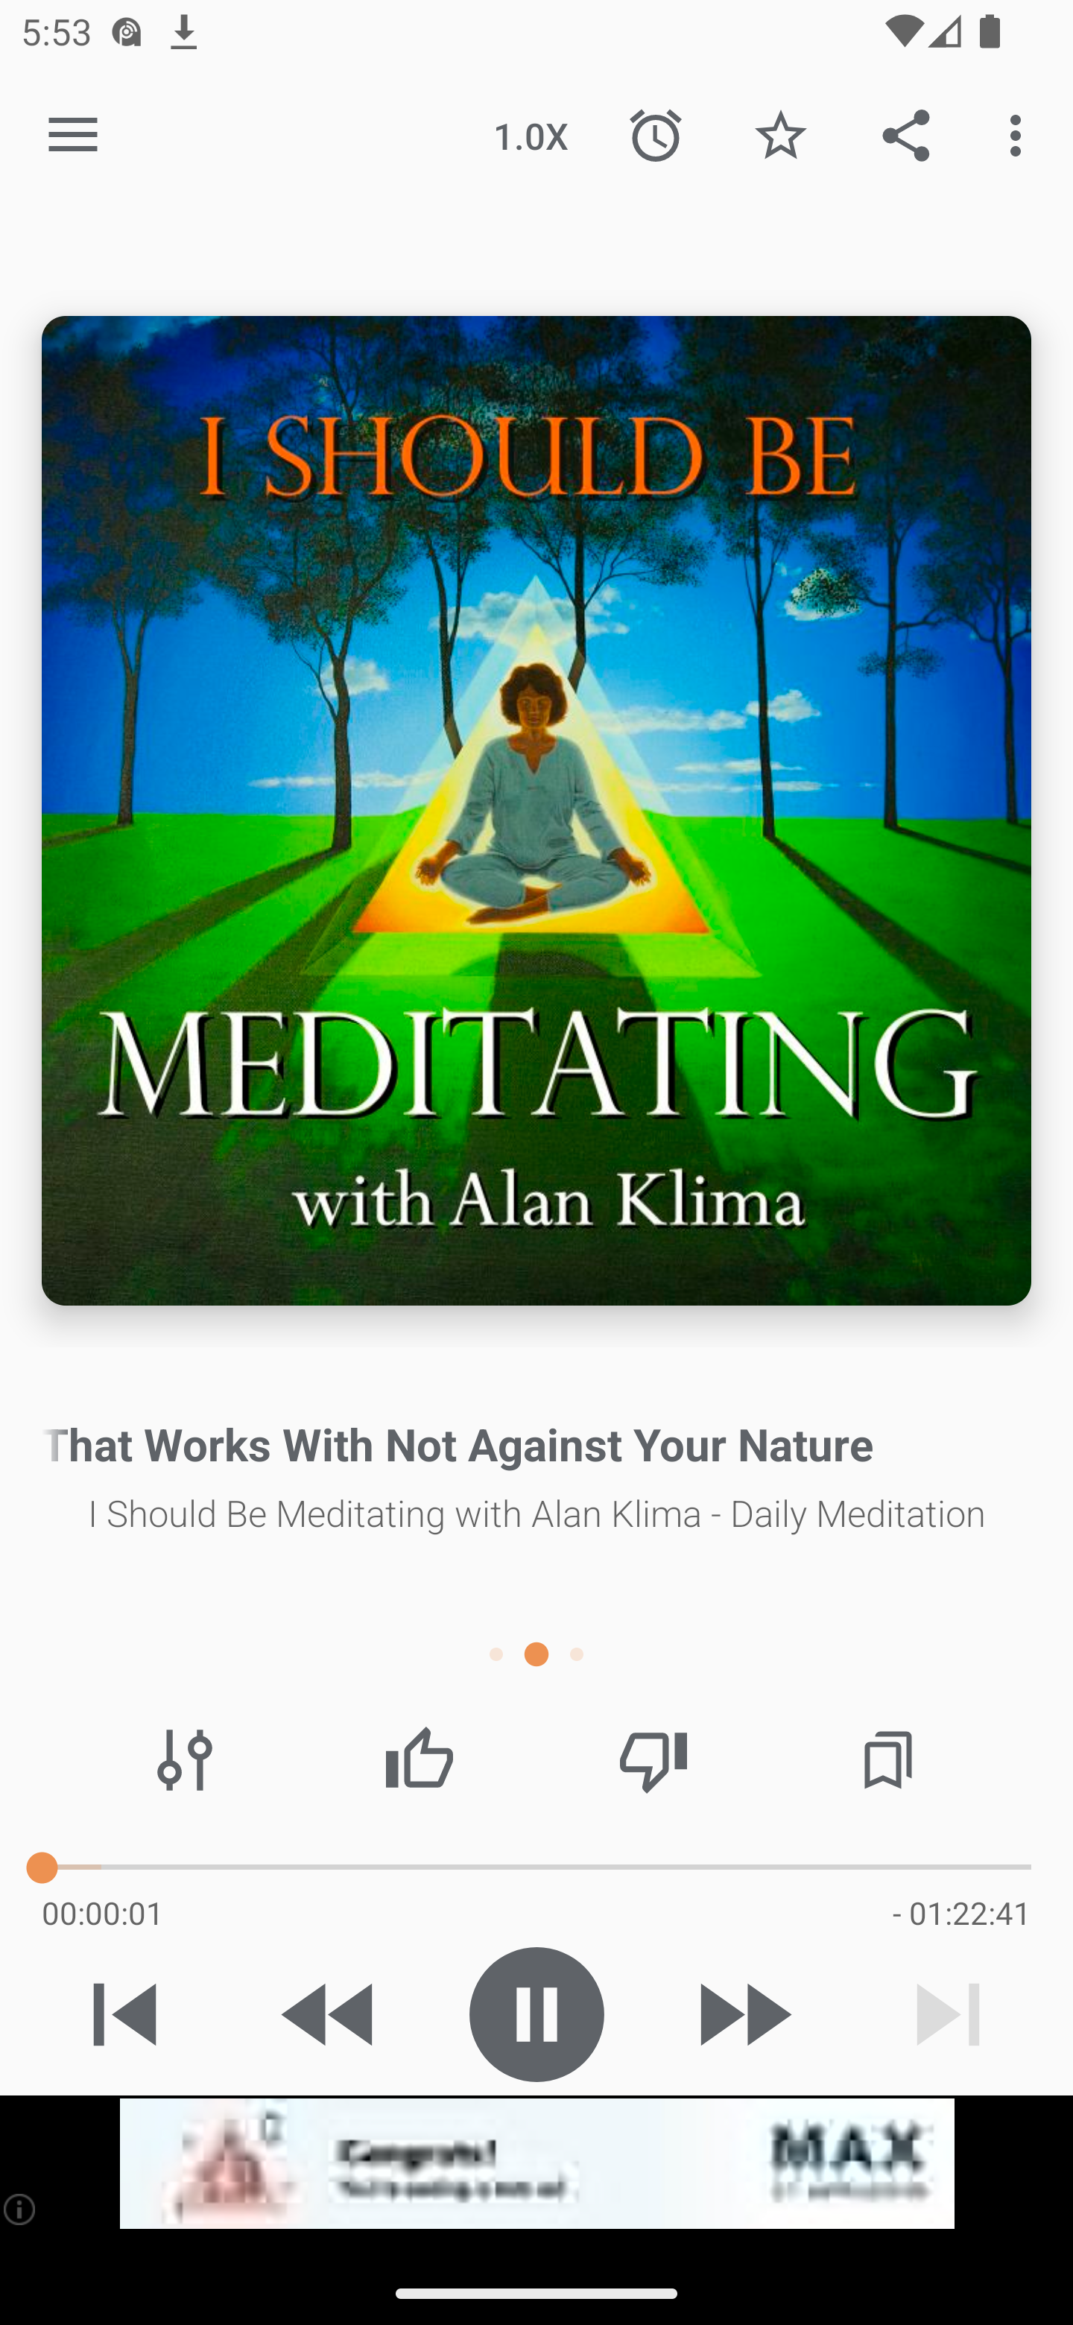 The image size is (1073, 2325). Describe the element at coordinates (73, 136) in the screenshot. I see `Open navigation sidebar` at that location.